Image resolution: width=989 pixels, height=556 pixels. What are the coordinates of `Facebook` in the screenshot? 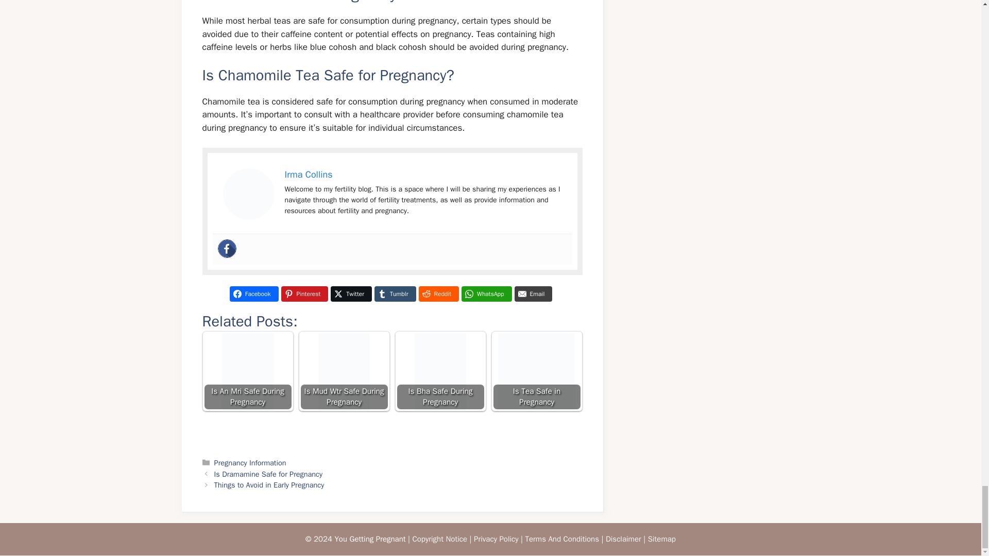 It's located at (254, 294).